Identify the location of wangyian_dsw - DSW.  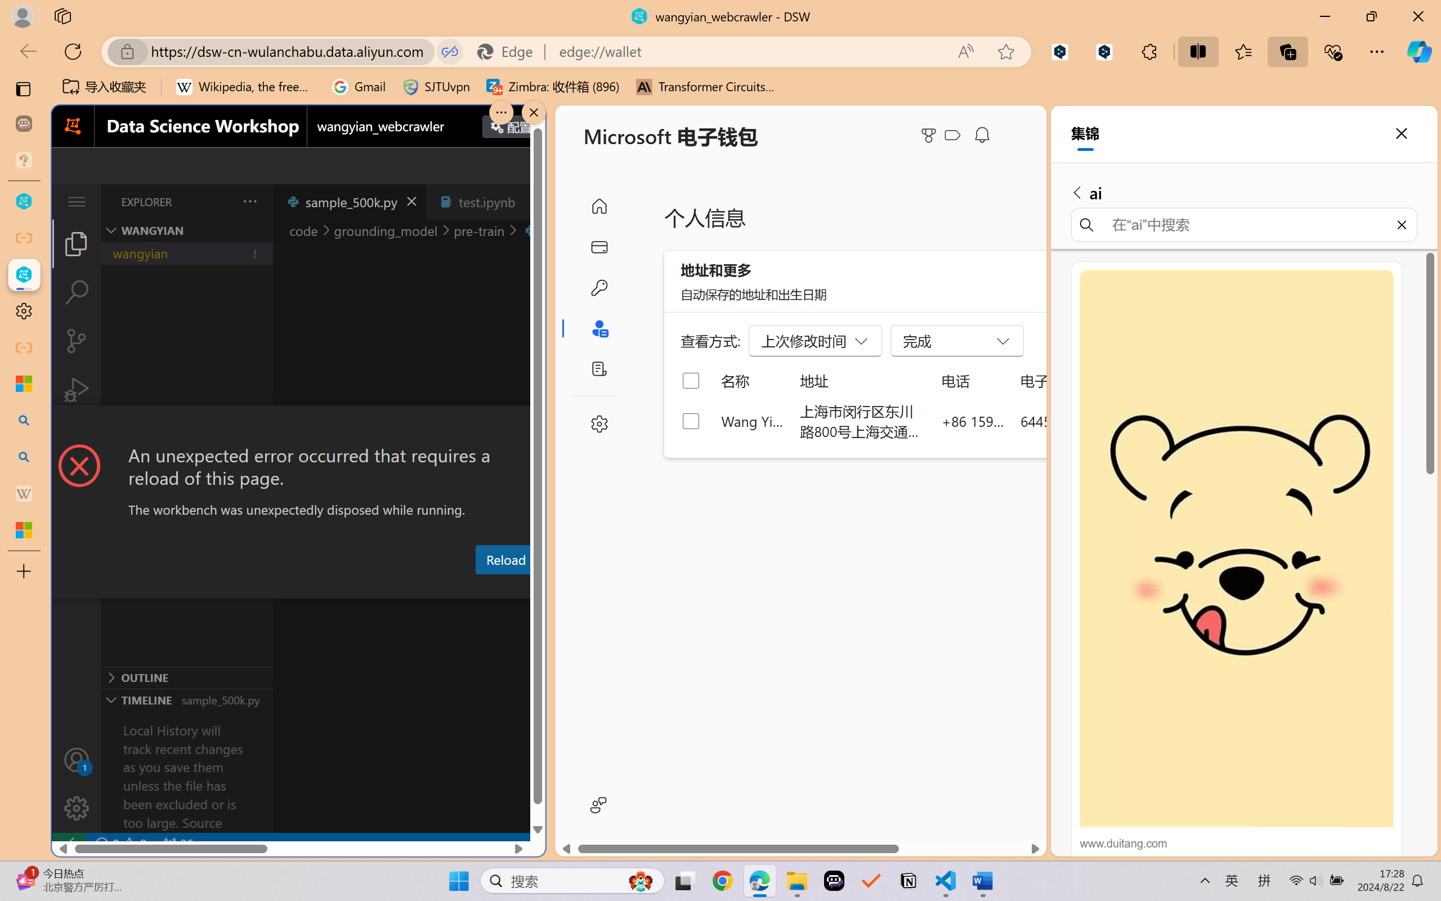
(24, 202).